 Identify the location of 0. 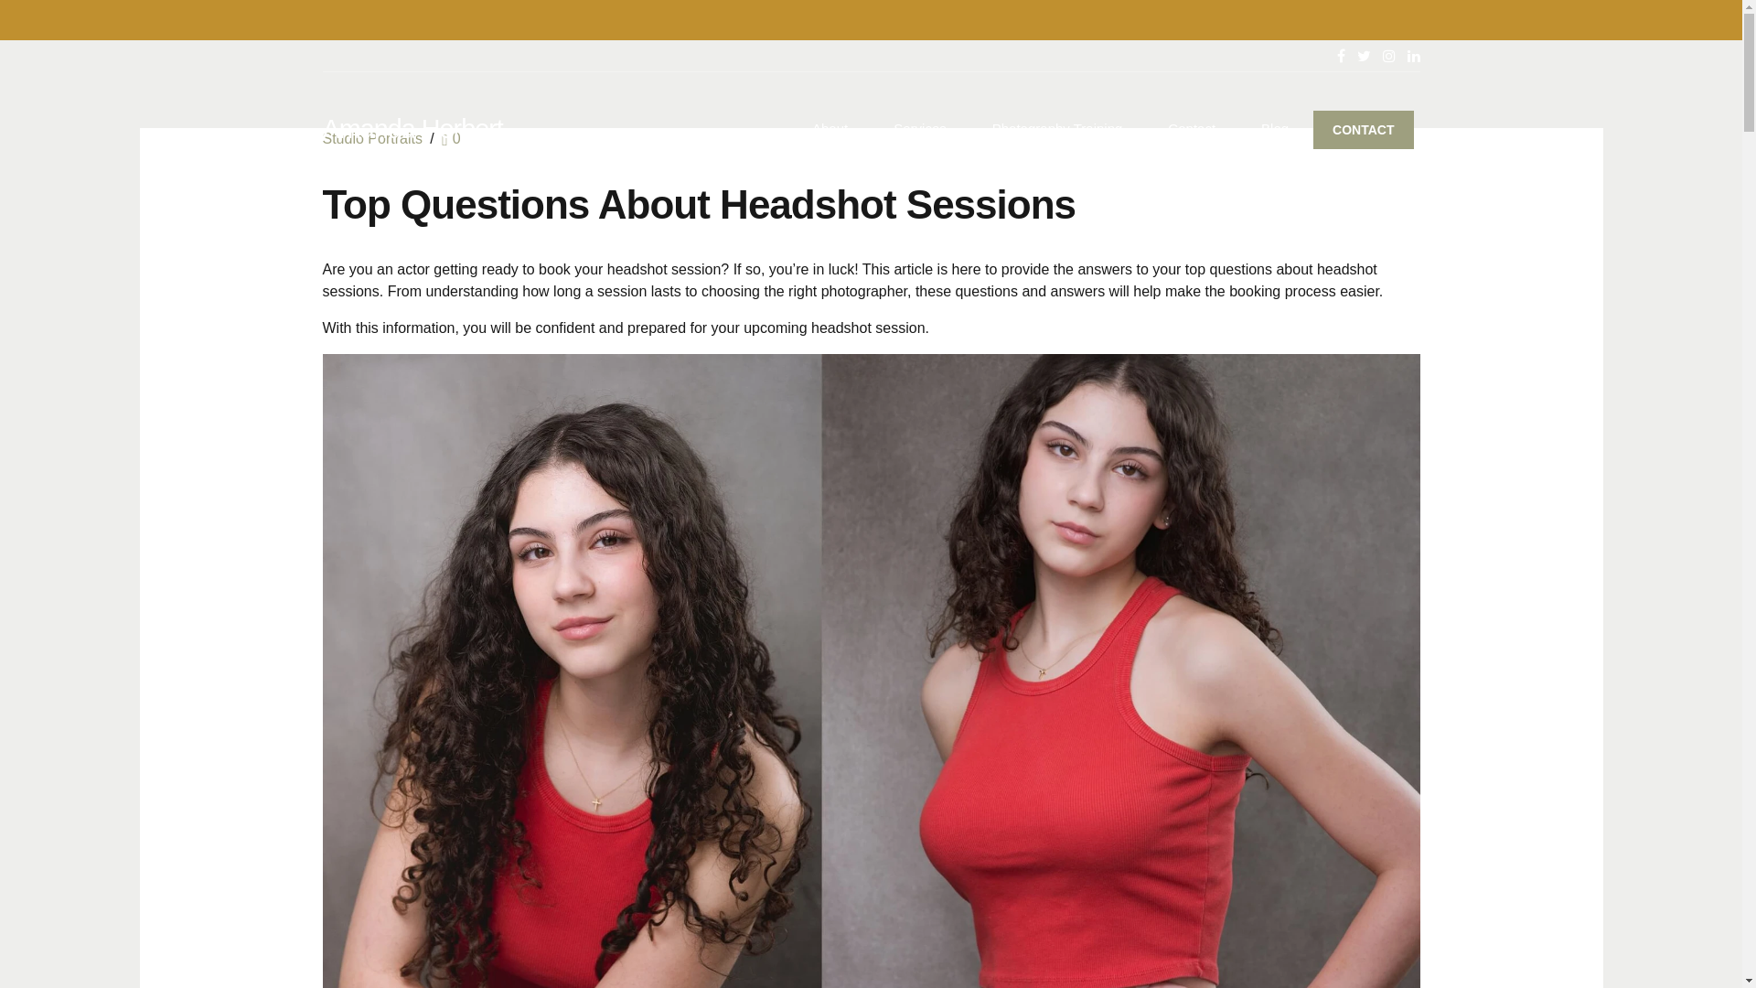
(451, 137).